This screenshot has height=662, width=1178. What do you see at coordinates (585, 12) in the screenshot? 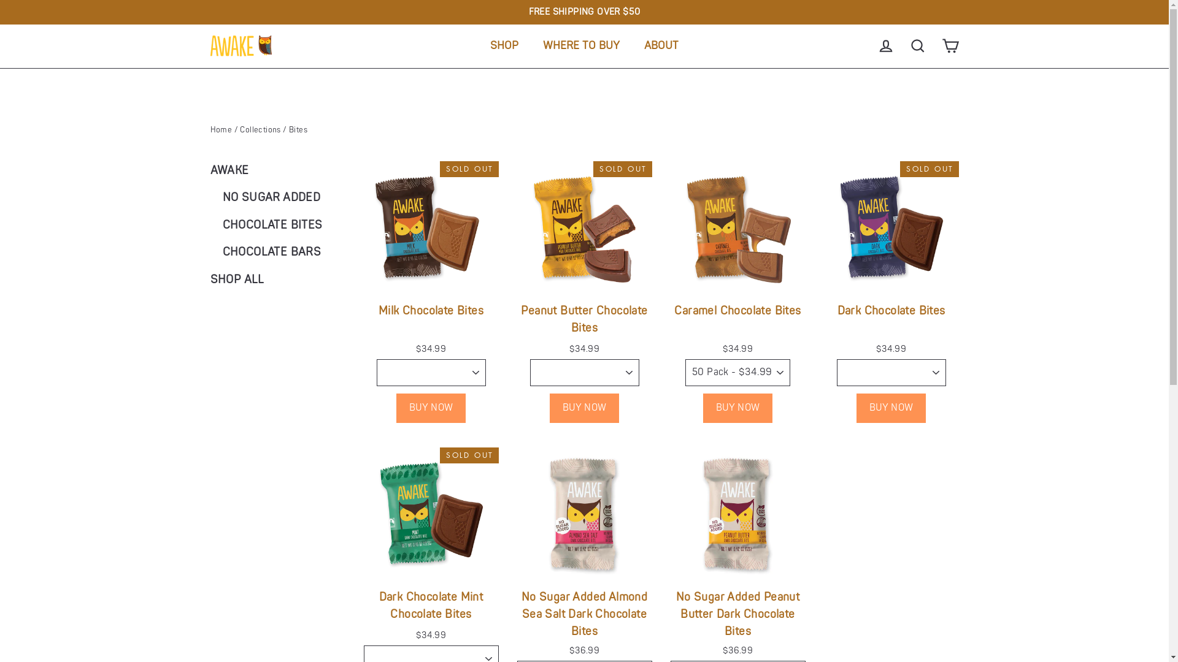
I see `FREE SHIPPING OVER $50` at bounding box center [585, 12].